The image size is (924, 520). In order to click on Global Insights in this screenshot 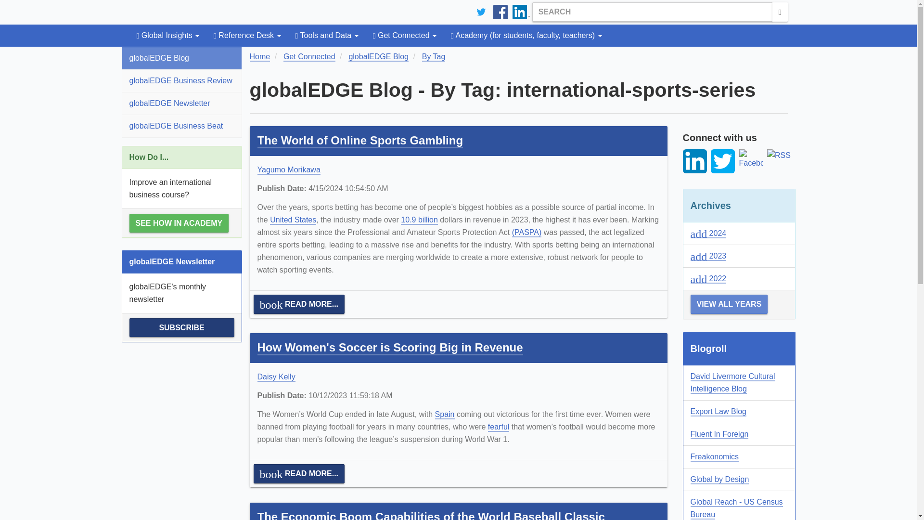, I will do `click(167, 36)`.